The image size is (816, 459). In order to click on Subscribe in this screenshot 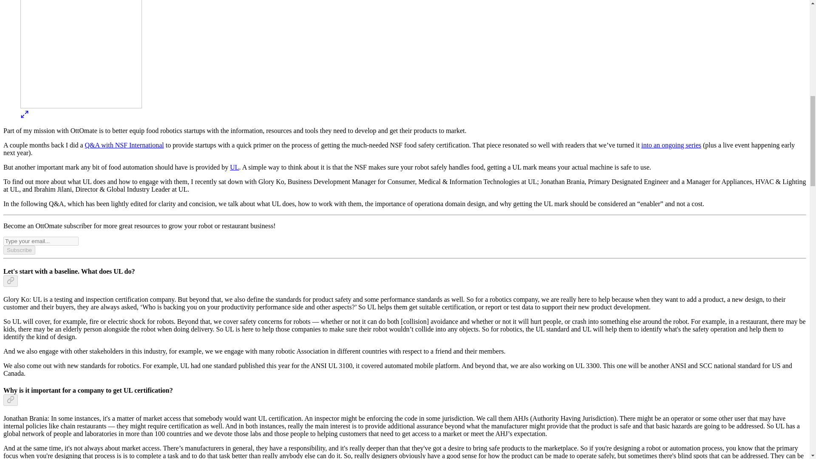, I will do `click(19, 250)`.